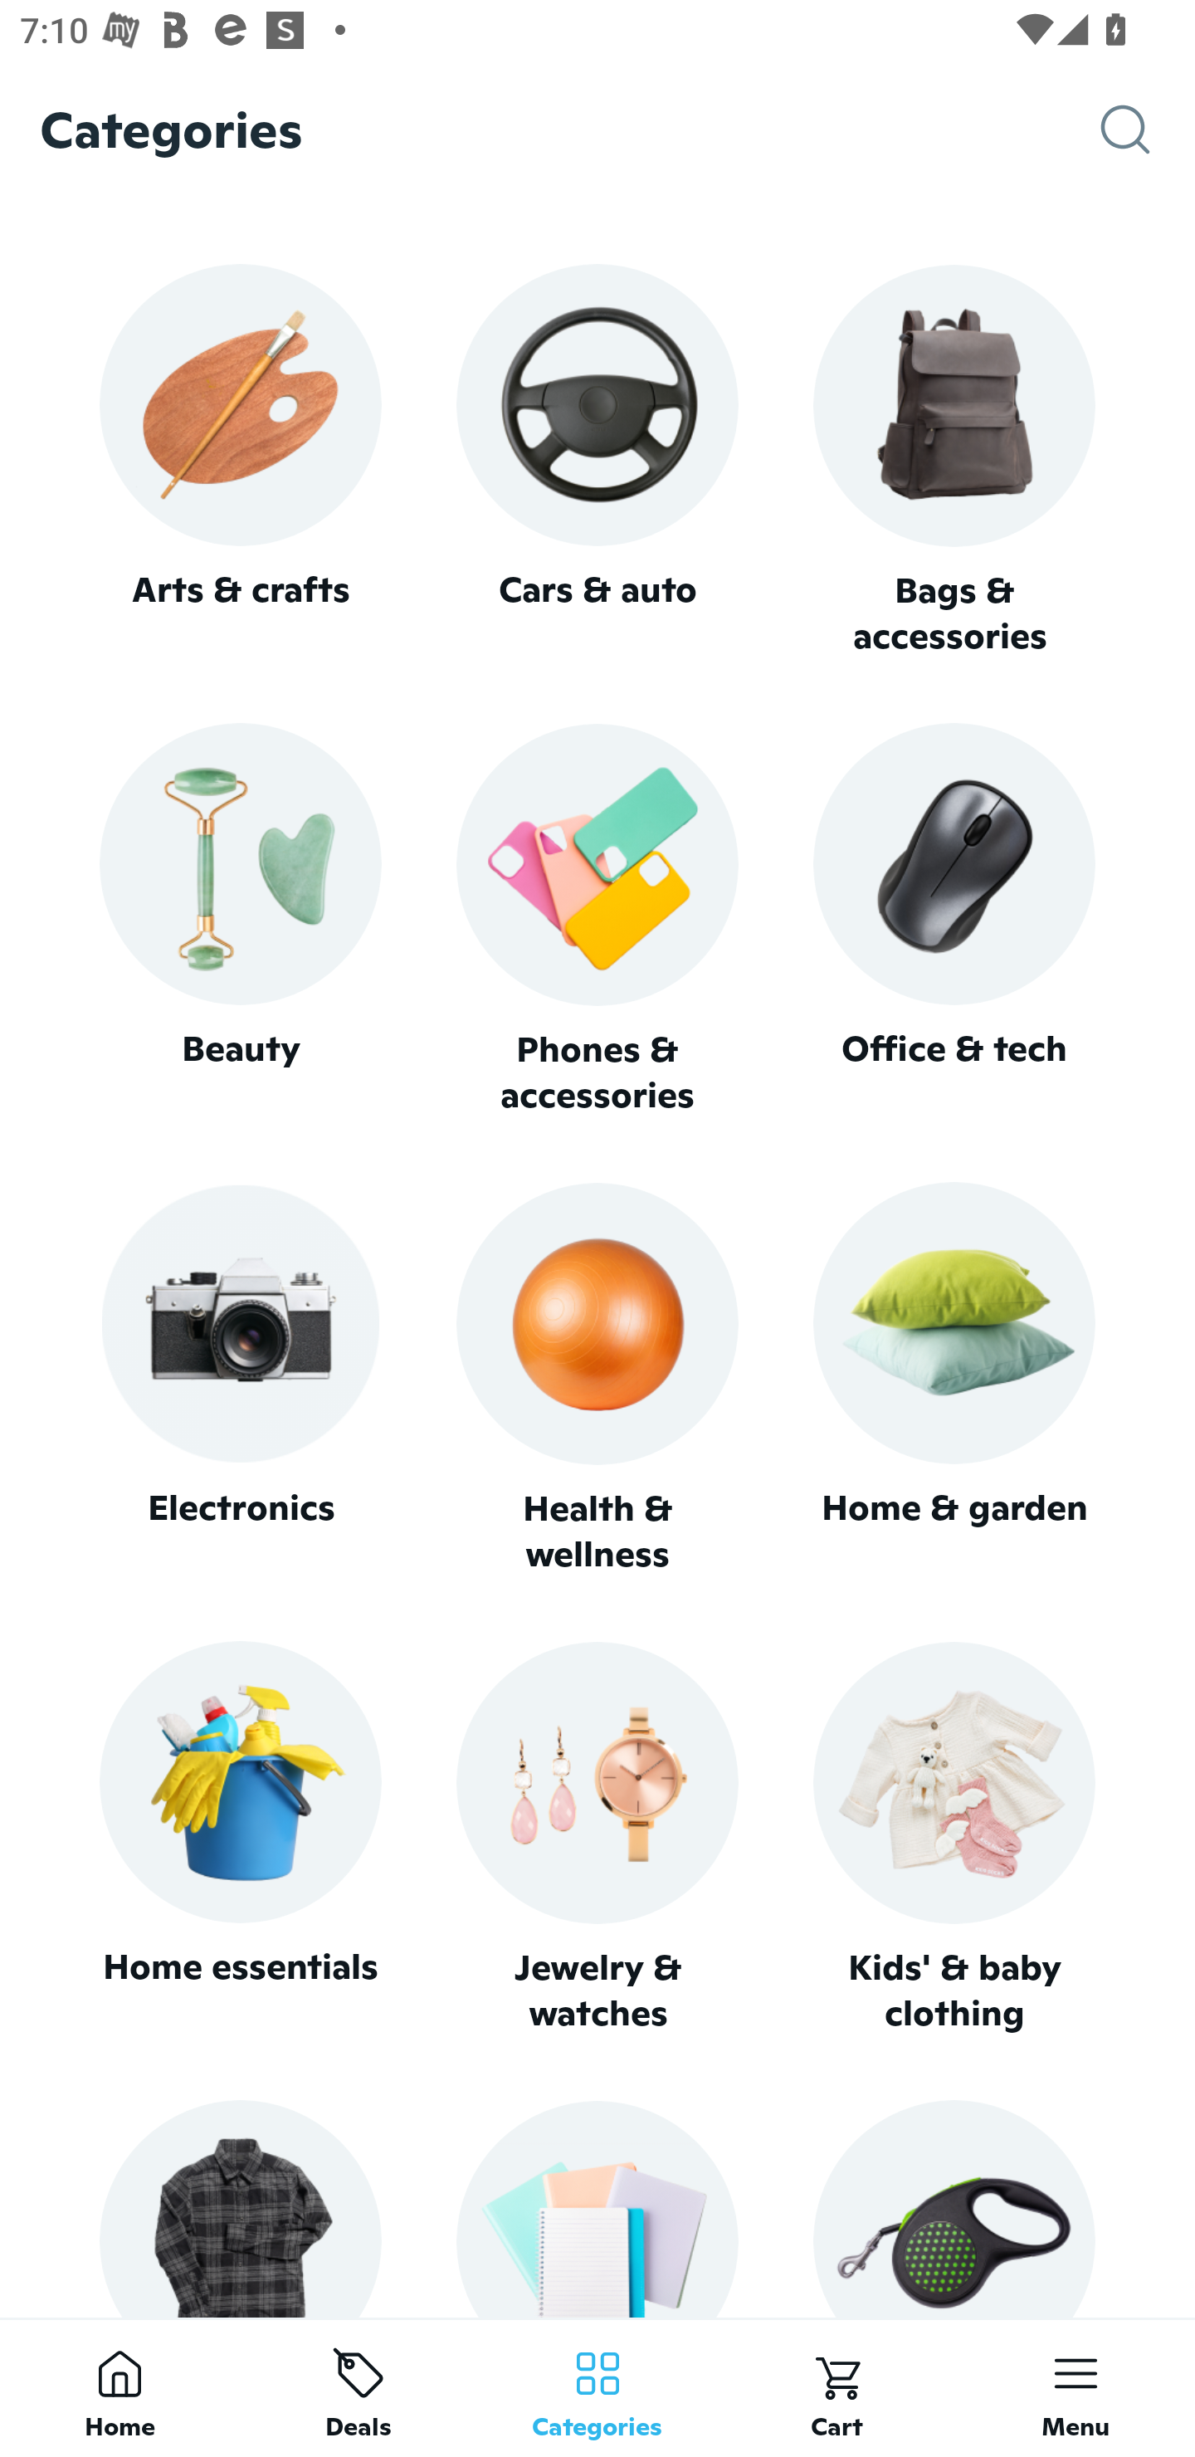 The image size is (1195, 2457). Describe the element at coordinates (954, 1380) in the screenshot. I see `Home & garden` at that location.